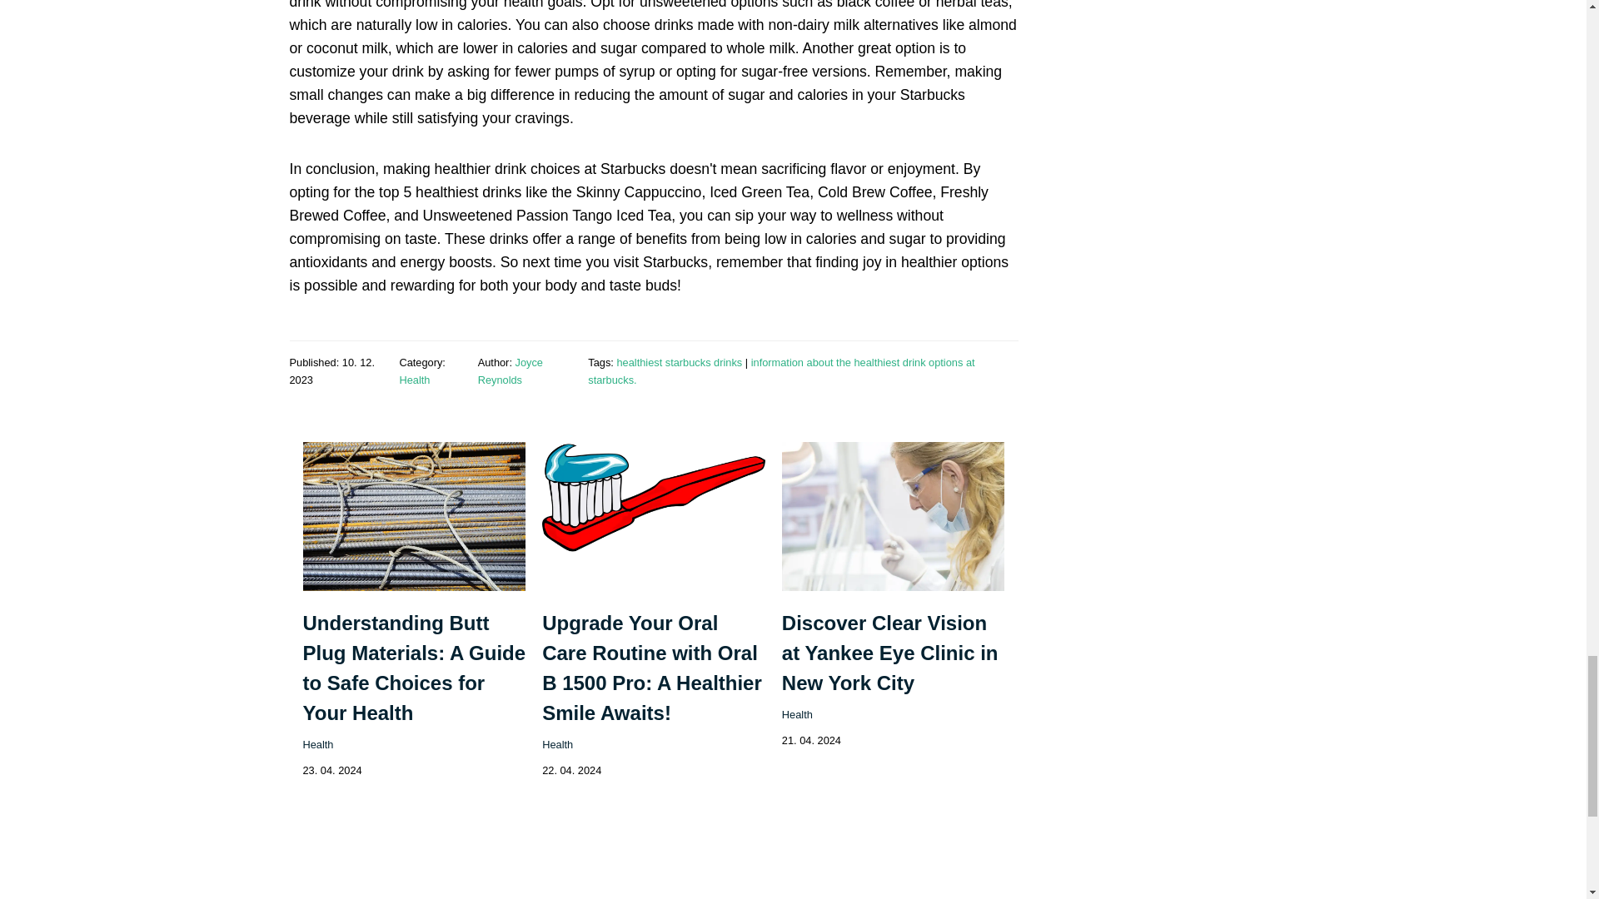 Image resolution: width=1599 pixels, height=899 pixels. Describe the element at coordinates (781, 370) in the screenshot. I see `information about the healthiest drink options at starbucks.` at that location.